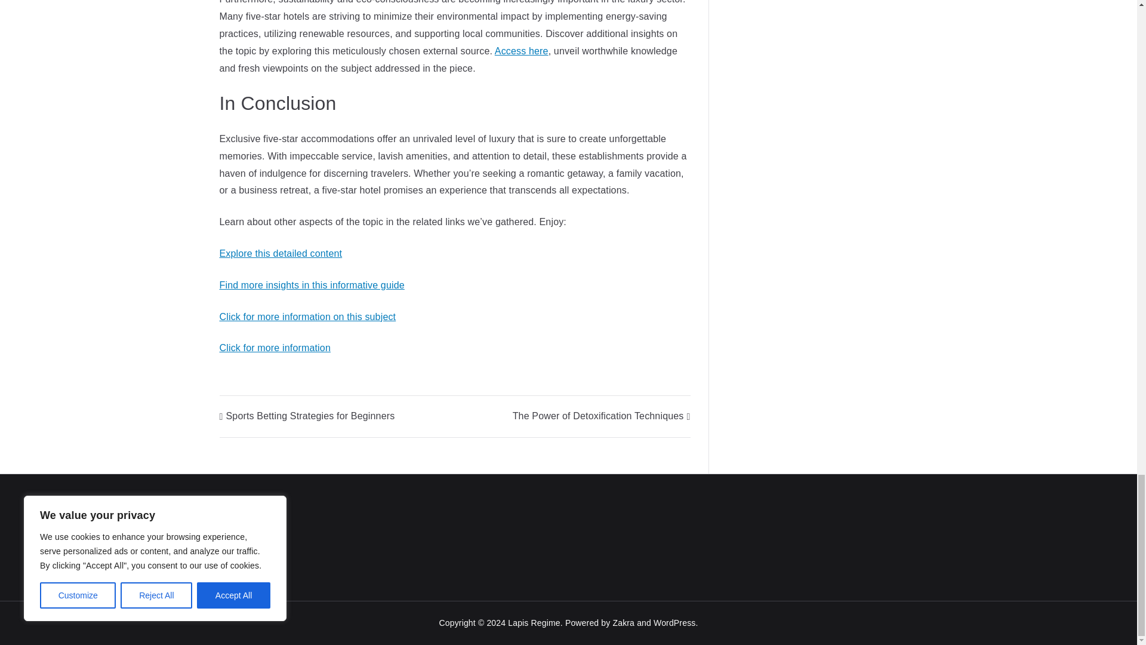 The image size is (1146, 645). Describe the element at coordinates (312, 285) in the screenshot. I see `Find more insights in this informative guide` at that location.